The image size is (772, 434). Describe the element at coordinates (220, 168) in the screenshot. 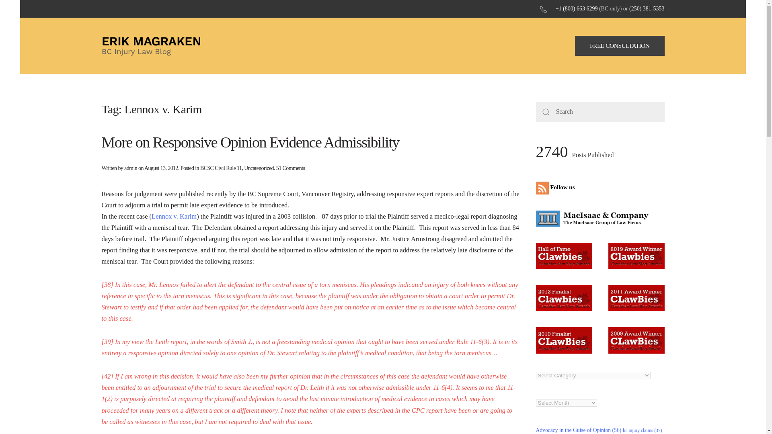

I see `BCSC Civil Rule 11` at that location.